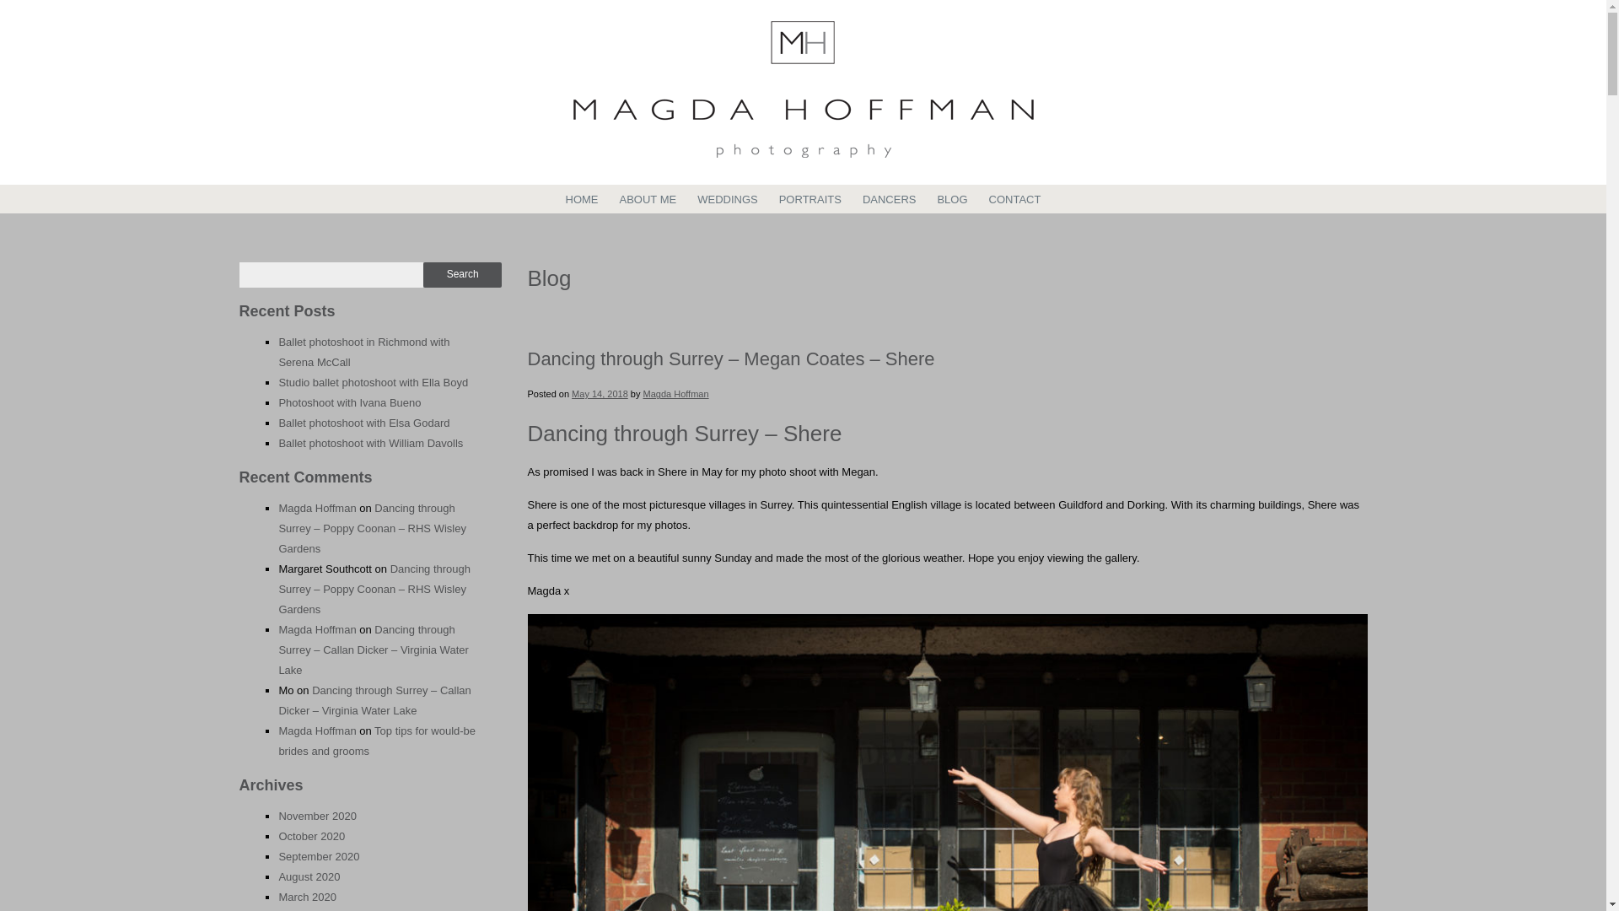 This screenshot has width=1619, height=911. What do you see at coordinates (599, 394) in the screenshot?
I see `1:16 pm` at bounding box center [599, 394].